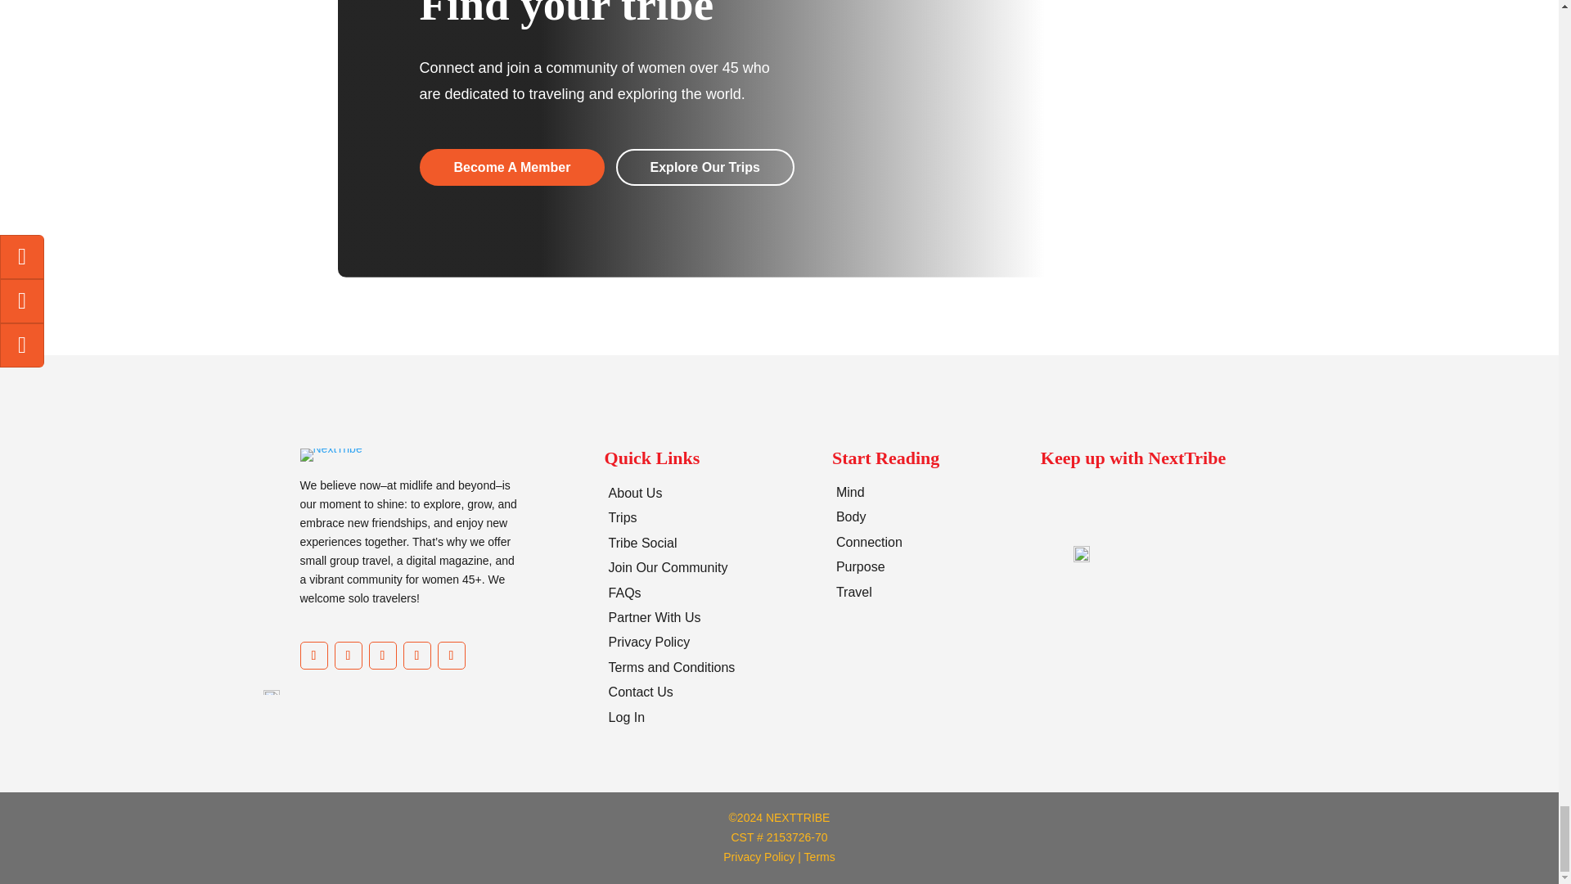 The width and height of the screenshot is (1571, 884). Describe the element at coordinates (347, 655) in the screenshot. I see `Follow on Instagram` at that location.